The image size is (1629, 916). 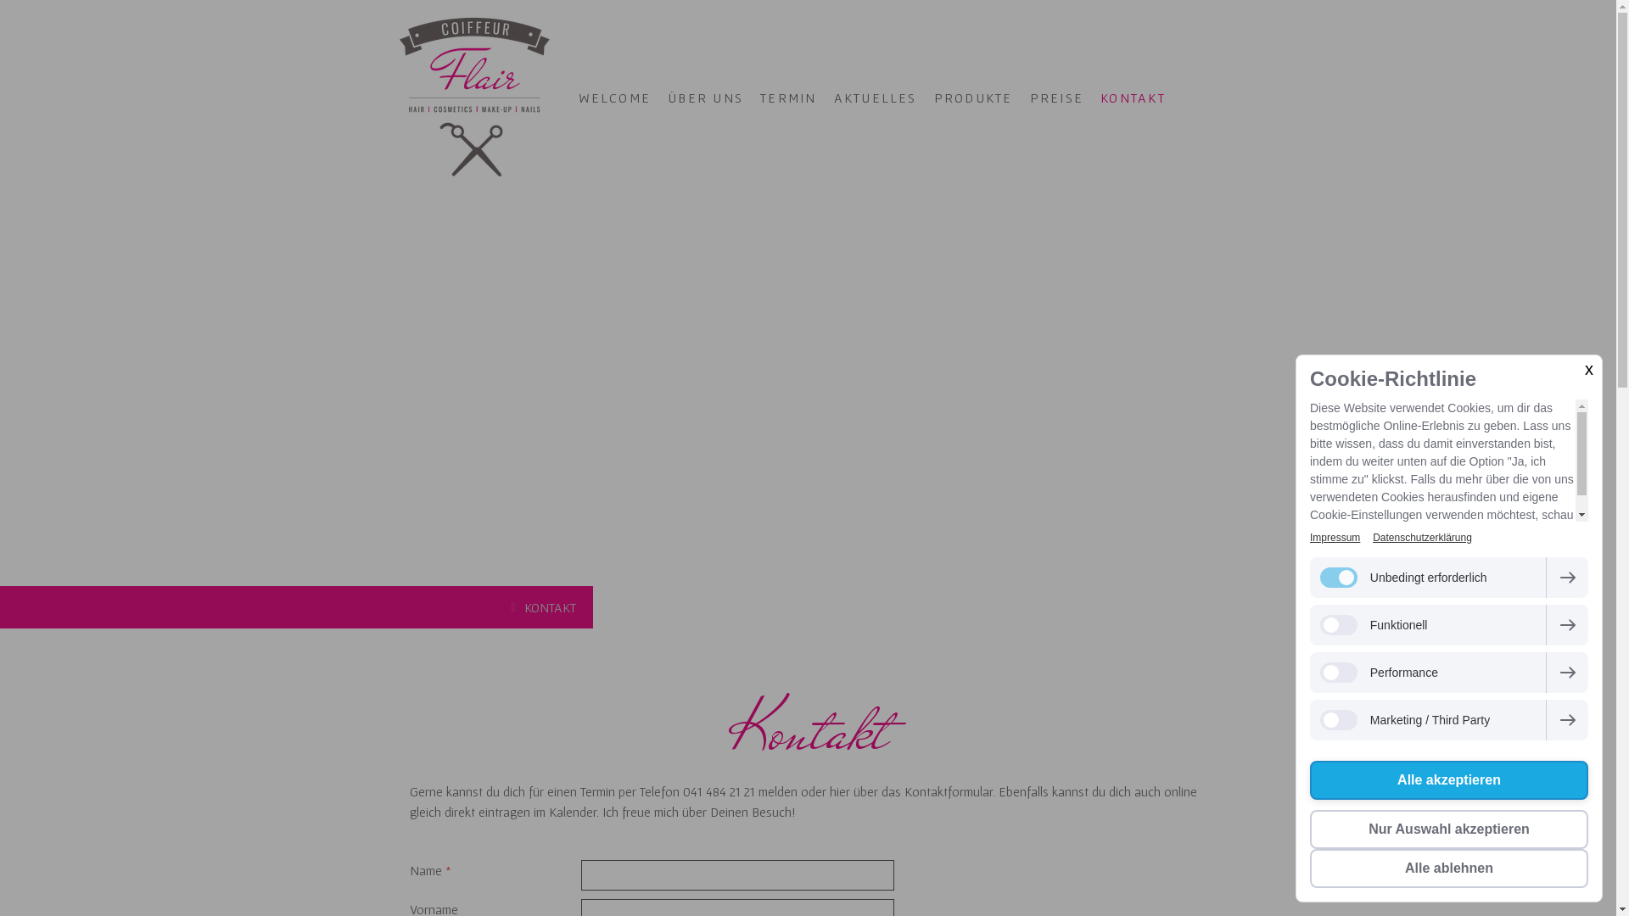 What do you see at coordinates (1449, 869) in the screenshot?
I see `Alle ablehnen` at bounding box center [1449, 869].